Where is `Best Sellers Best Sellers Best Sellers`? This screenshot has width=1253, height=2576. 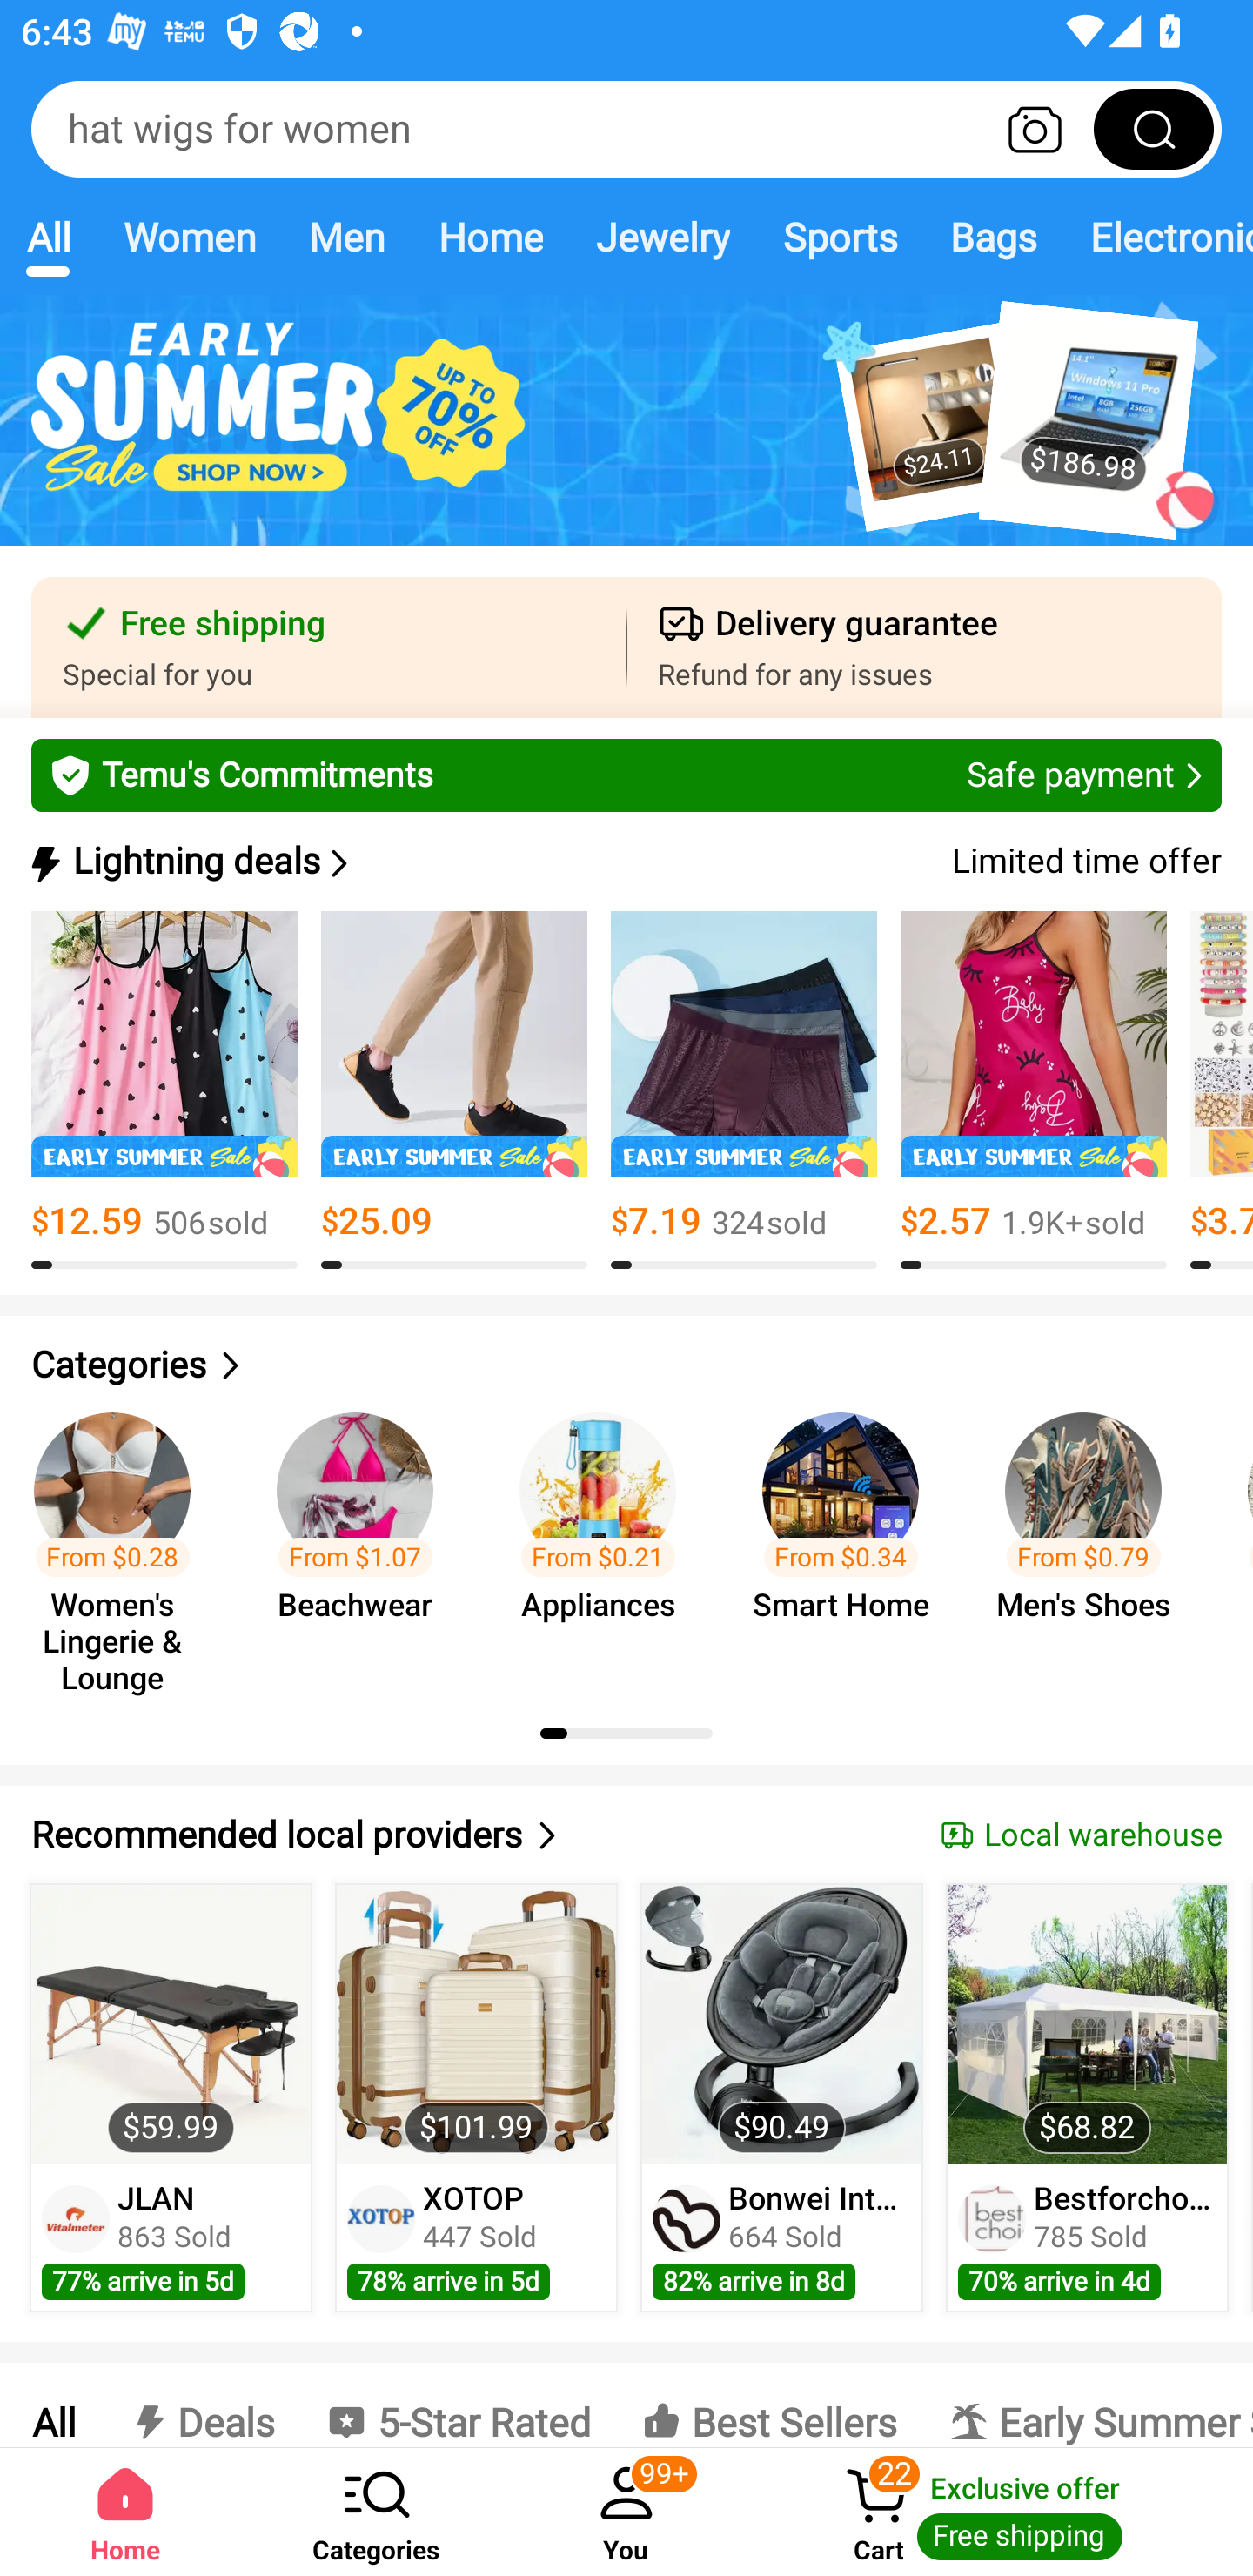 Best Sellers Best Sellers Best Sellers is located at coordinates (769, 2405).